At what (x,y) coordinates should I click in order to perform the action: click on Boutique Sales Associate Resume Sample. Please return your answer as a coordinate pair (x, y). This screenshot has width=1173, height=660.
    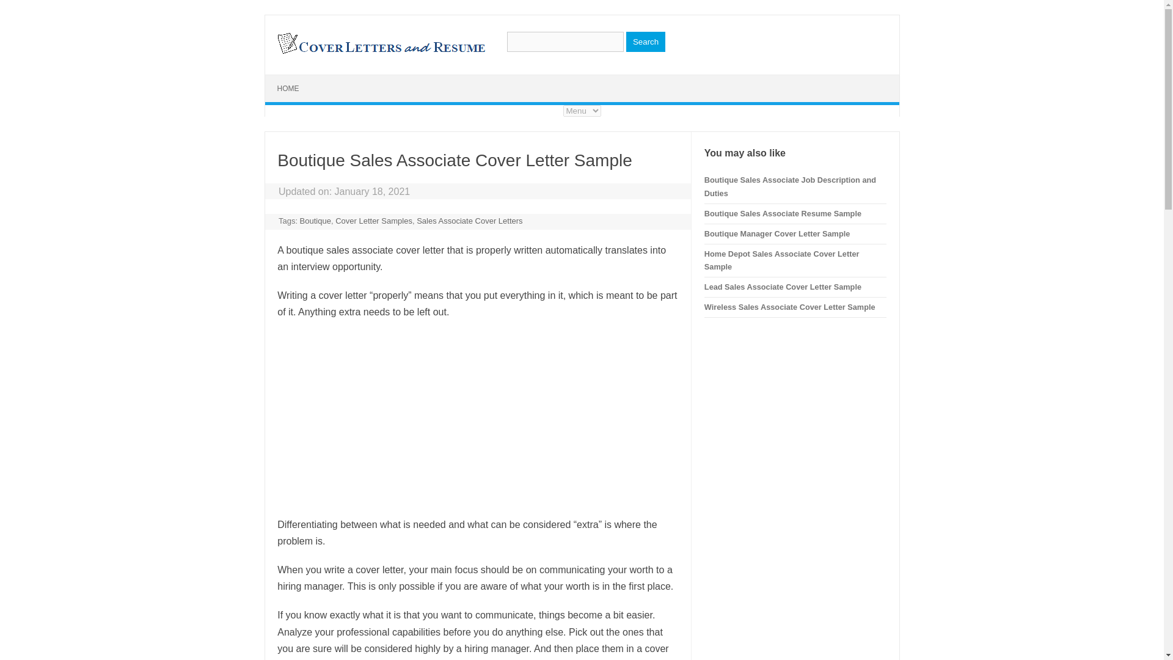
    Looking at the image, I should click on (783, 214).